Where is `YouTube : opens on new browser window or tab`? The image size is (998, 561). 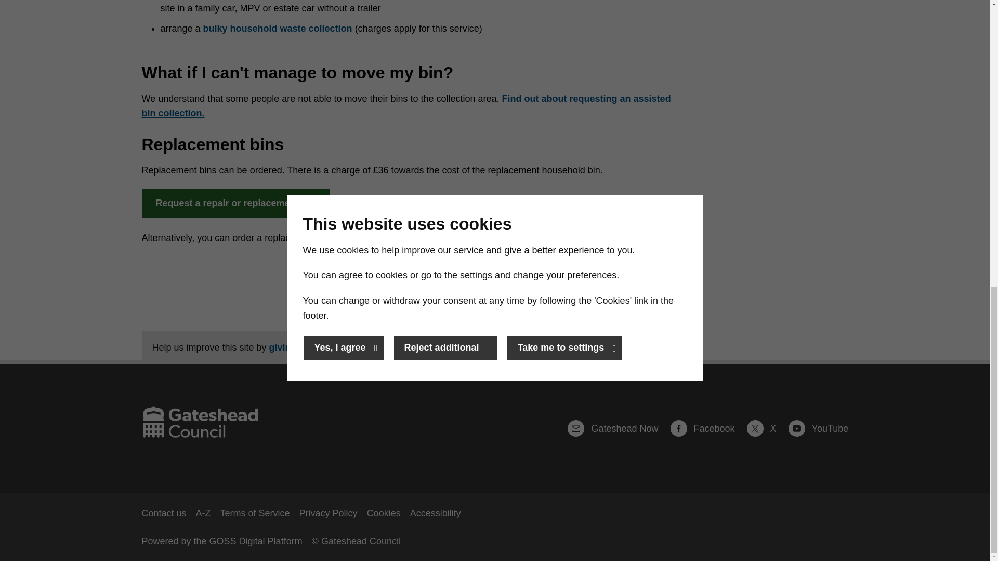
YouTube : opens on new browser window or tab is located at coordinates (818, 429).